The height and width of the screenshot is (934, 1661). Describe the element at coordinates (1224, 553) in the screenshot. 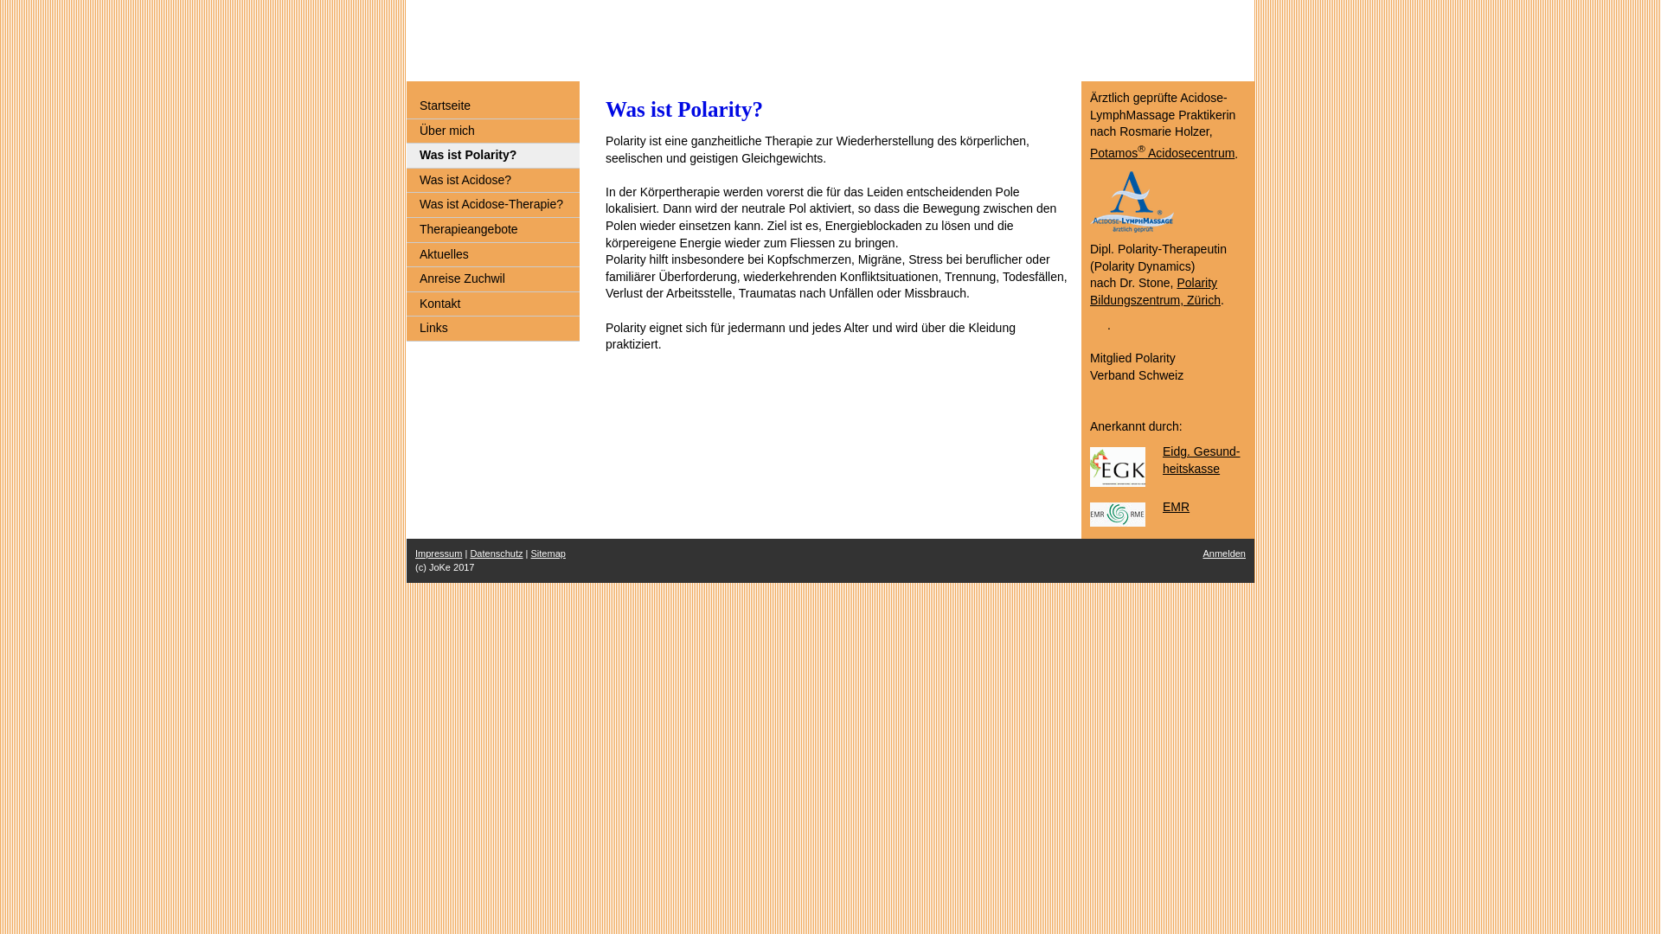

I see `Anmelden` at that location.